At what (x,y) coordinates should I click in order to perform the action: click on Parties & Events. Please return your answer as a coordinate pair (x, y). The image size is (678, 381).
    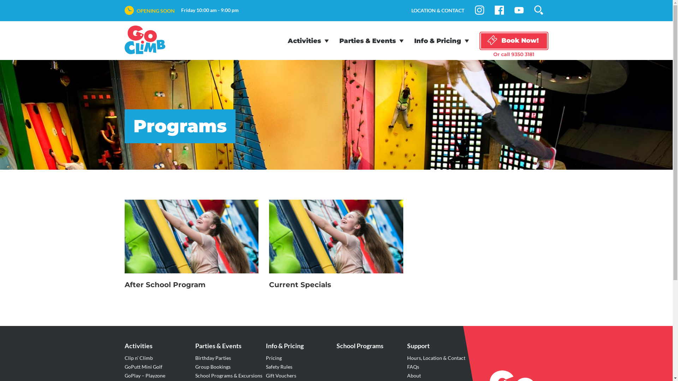
    Looking at the image, I should click on (218, 346).